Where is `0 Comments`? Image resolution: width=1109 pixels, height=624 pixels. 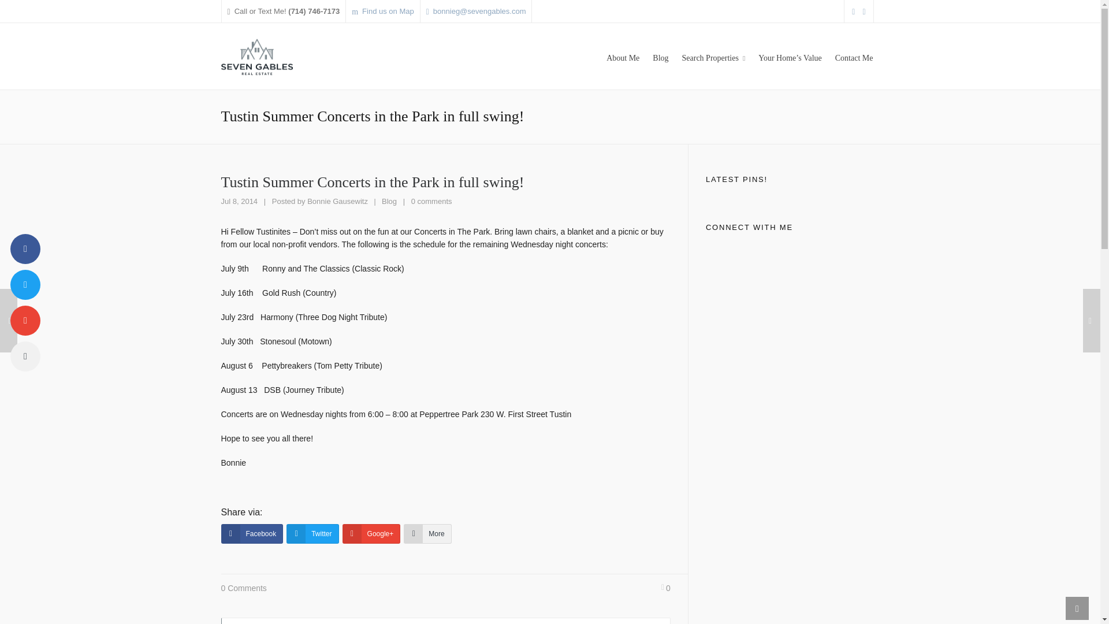 0 Comments is located at coordinates (243, 588).